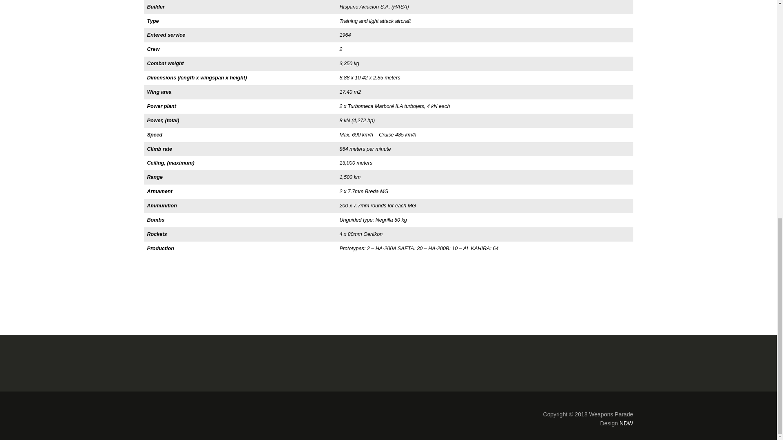  Describe the element at coordinates (626, 423) in the screenshot. I see `web design spain` at that location.